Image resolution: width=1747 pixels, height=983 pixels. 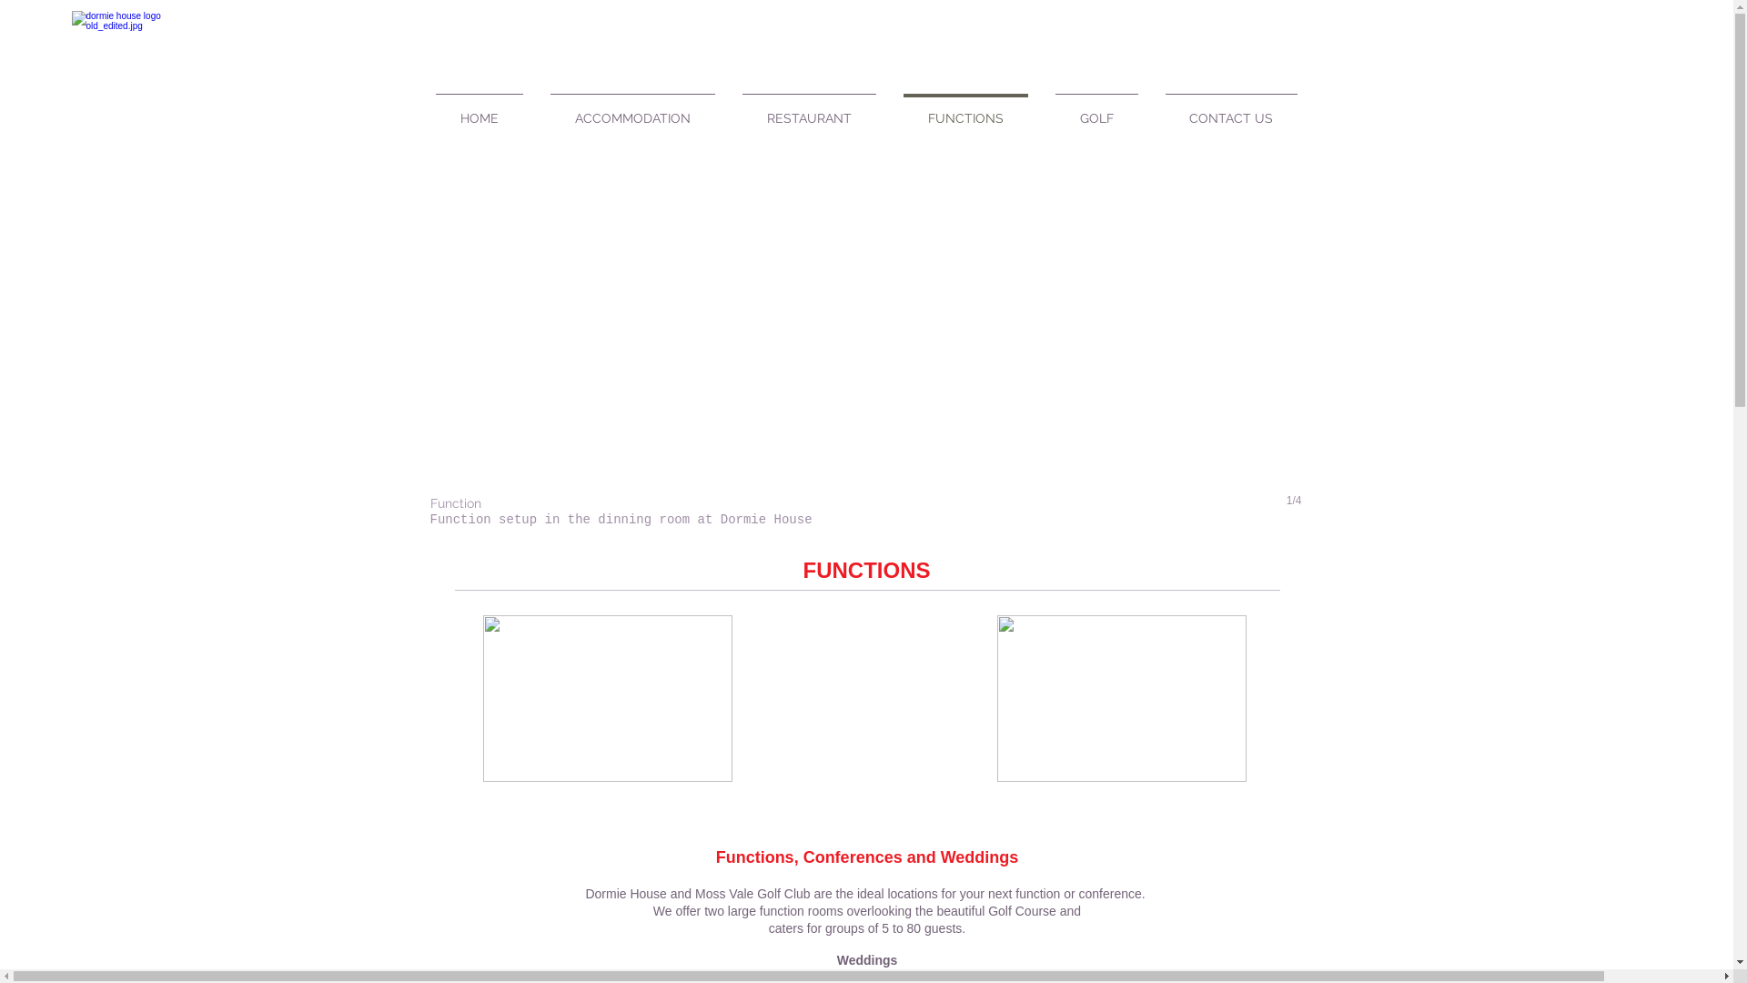 I want to click on HOME, so click(x=480, y=111).